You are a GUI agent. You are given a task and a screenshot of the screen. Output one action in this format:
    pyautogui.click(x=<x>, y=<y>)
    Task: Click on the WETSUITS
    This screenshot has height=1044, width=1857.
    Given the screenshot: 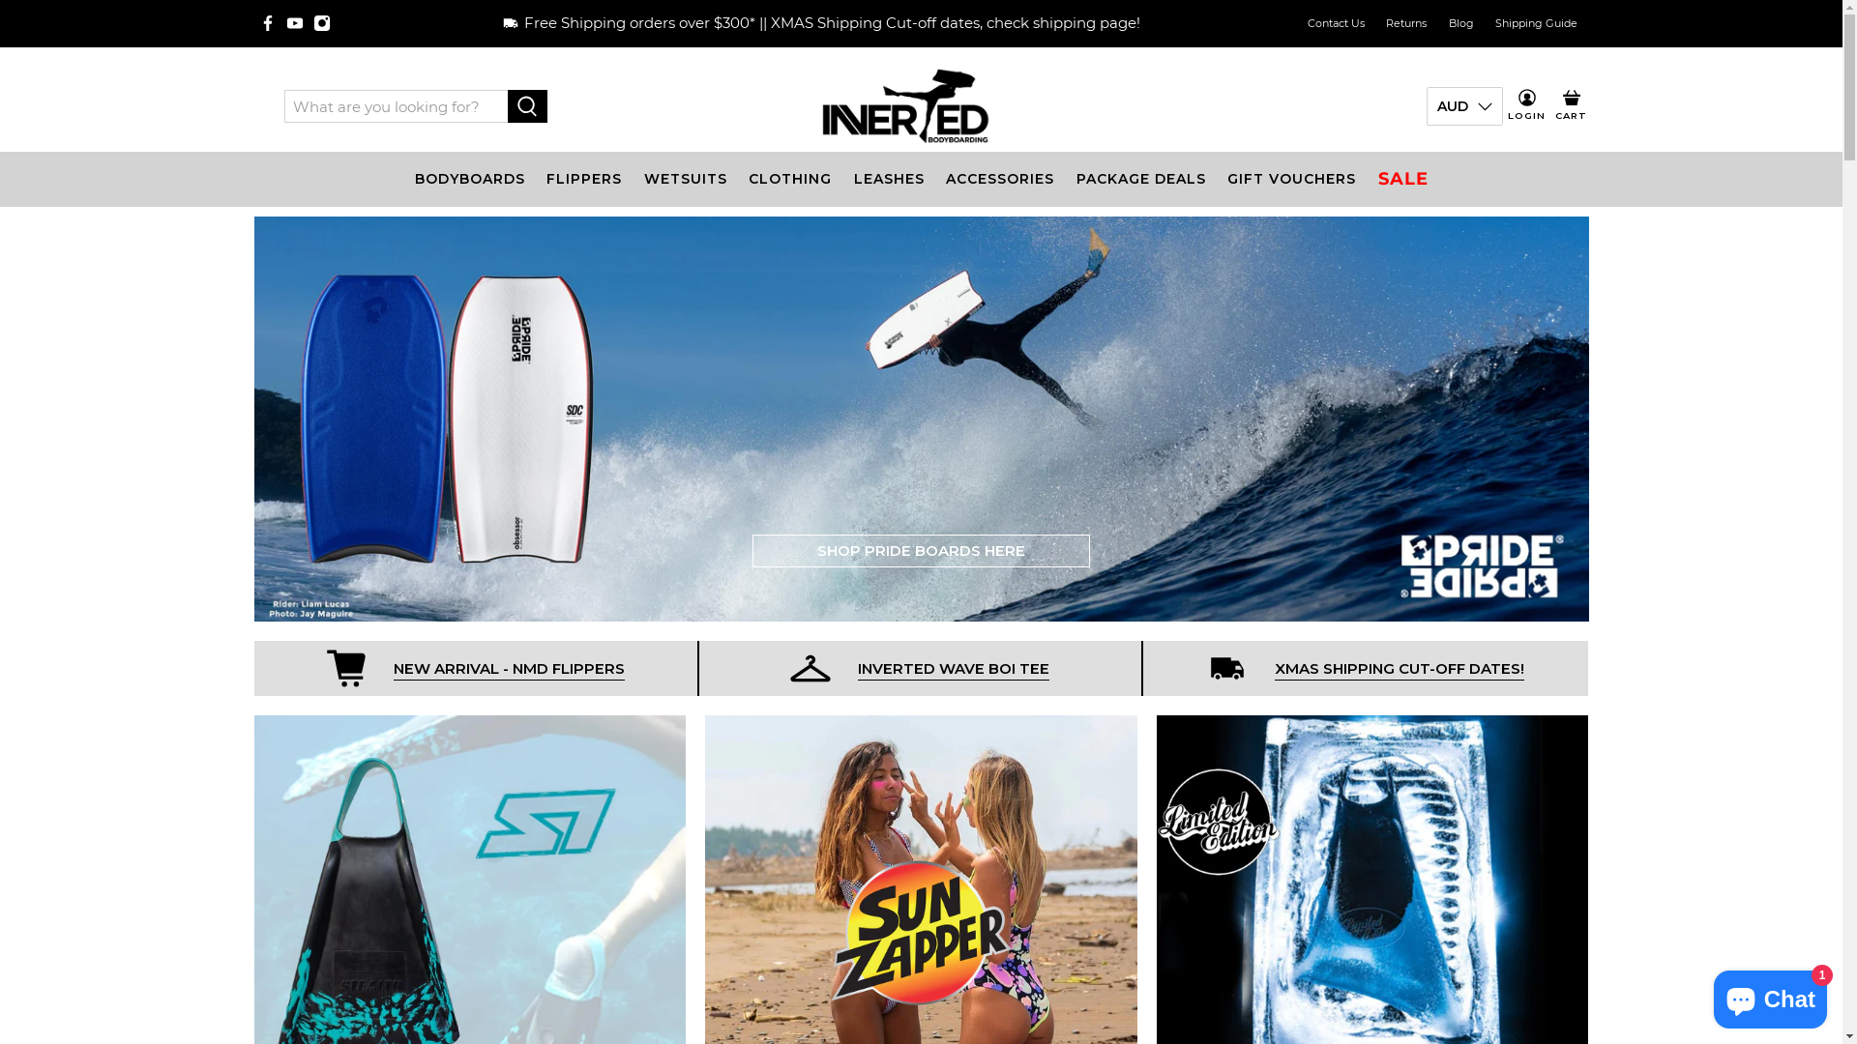 What is the action you would take?
    pyautogui.click(x=685, y=180)
    